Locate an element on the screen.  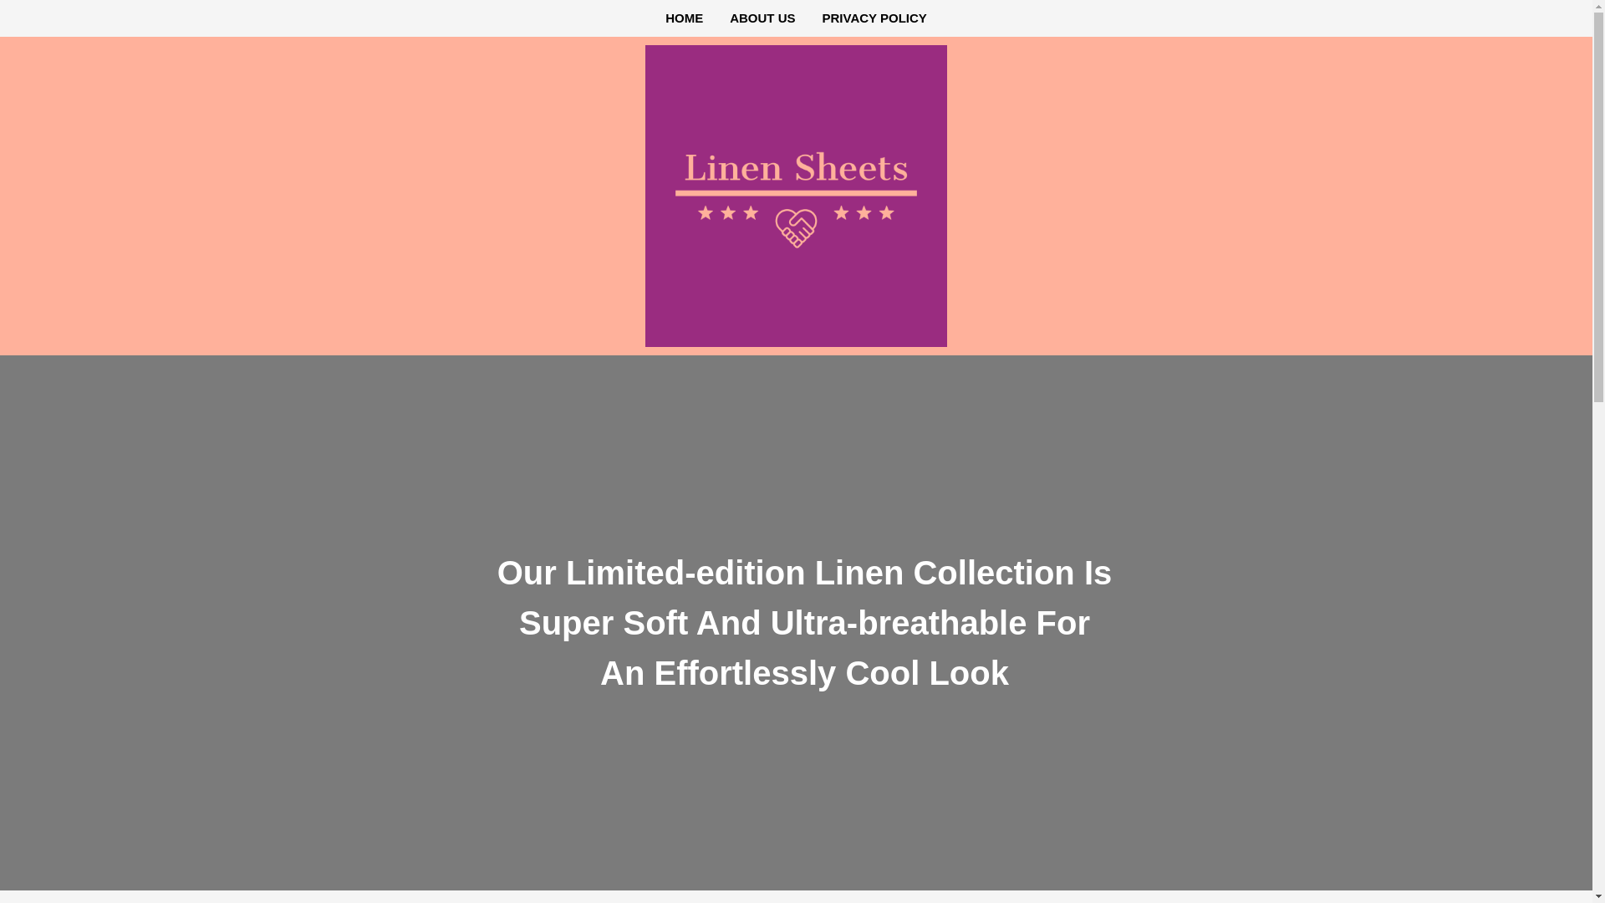
HOME is located at coordinates (684, 18).